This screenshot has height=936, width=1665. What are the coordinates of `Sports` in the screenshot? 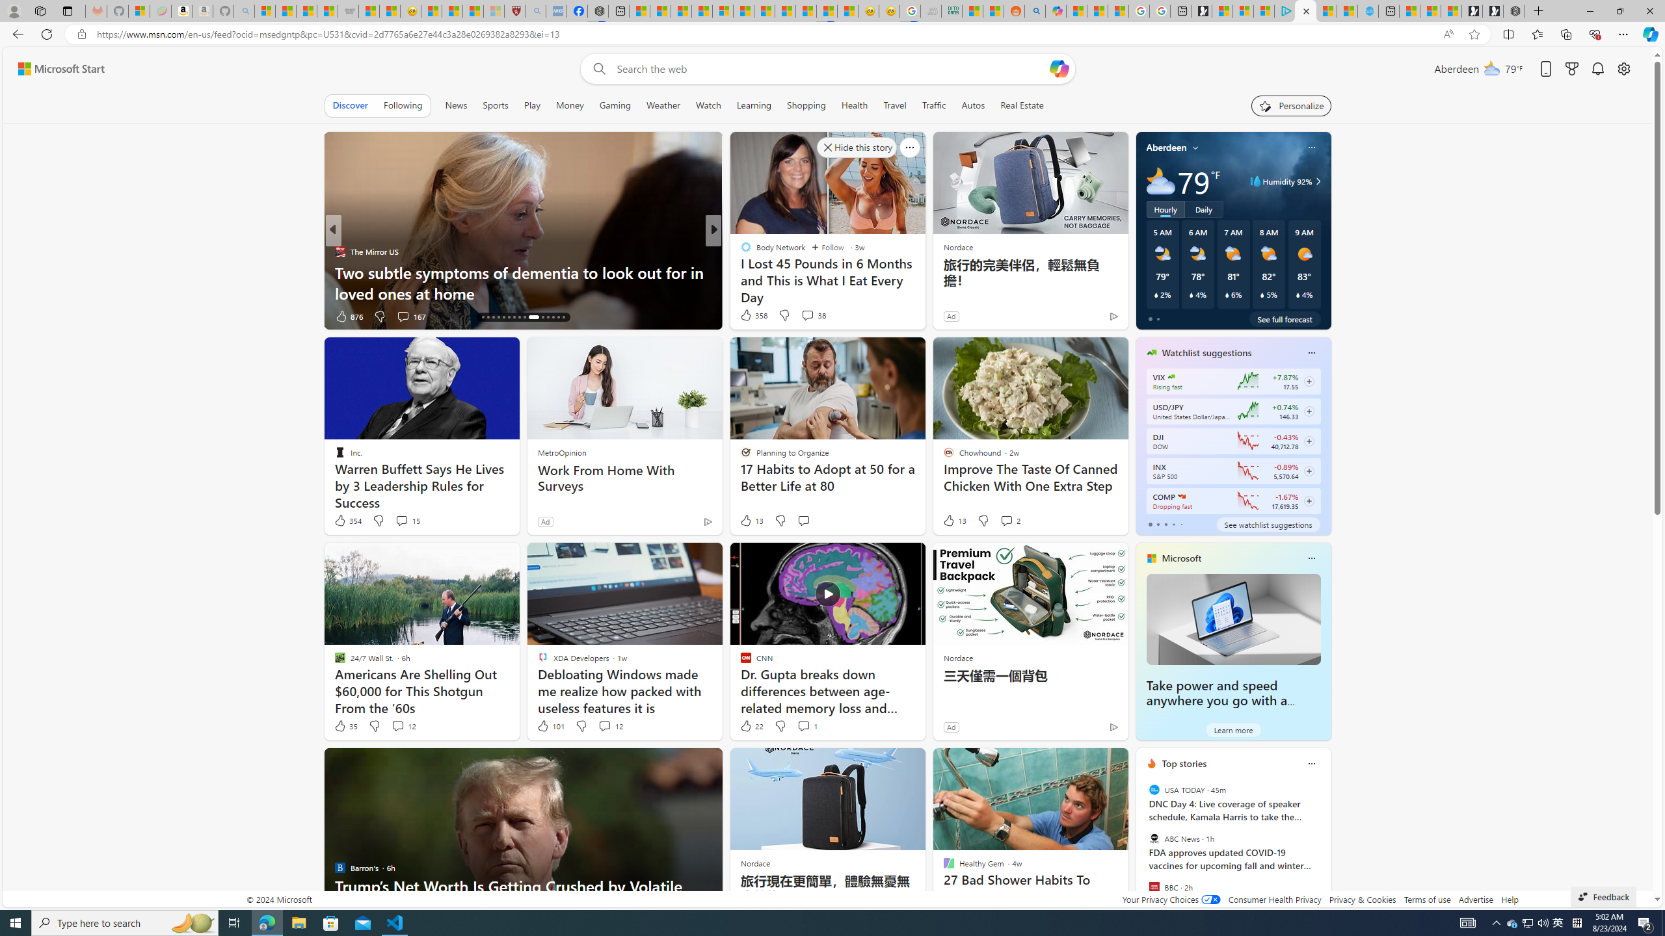 It's located at (495, 105).